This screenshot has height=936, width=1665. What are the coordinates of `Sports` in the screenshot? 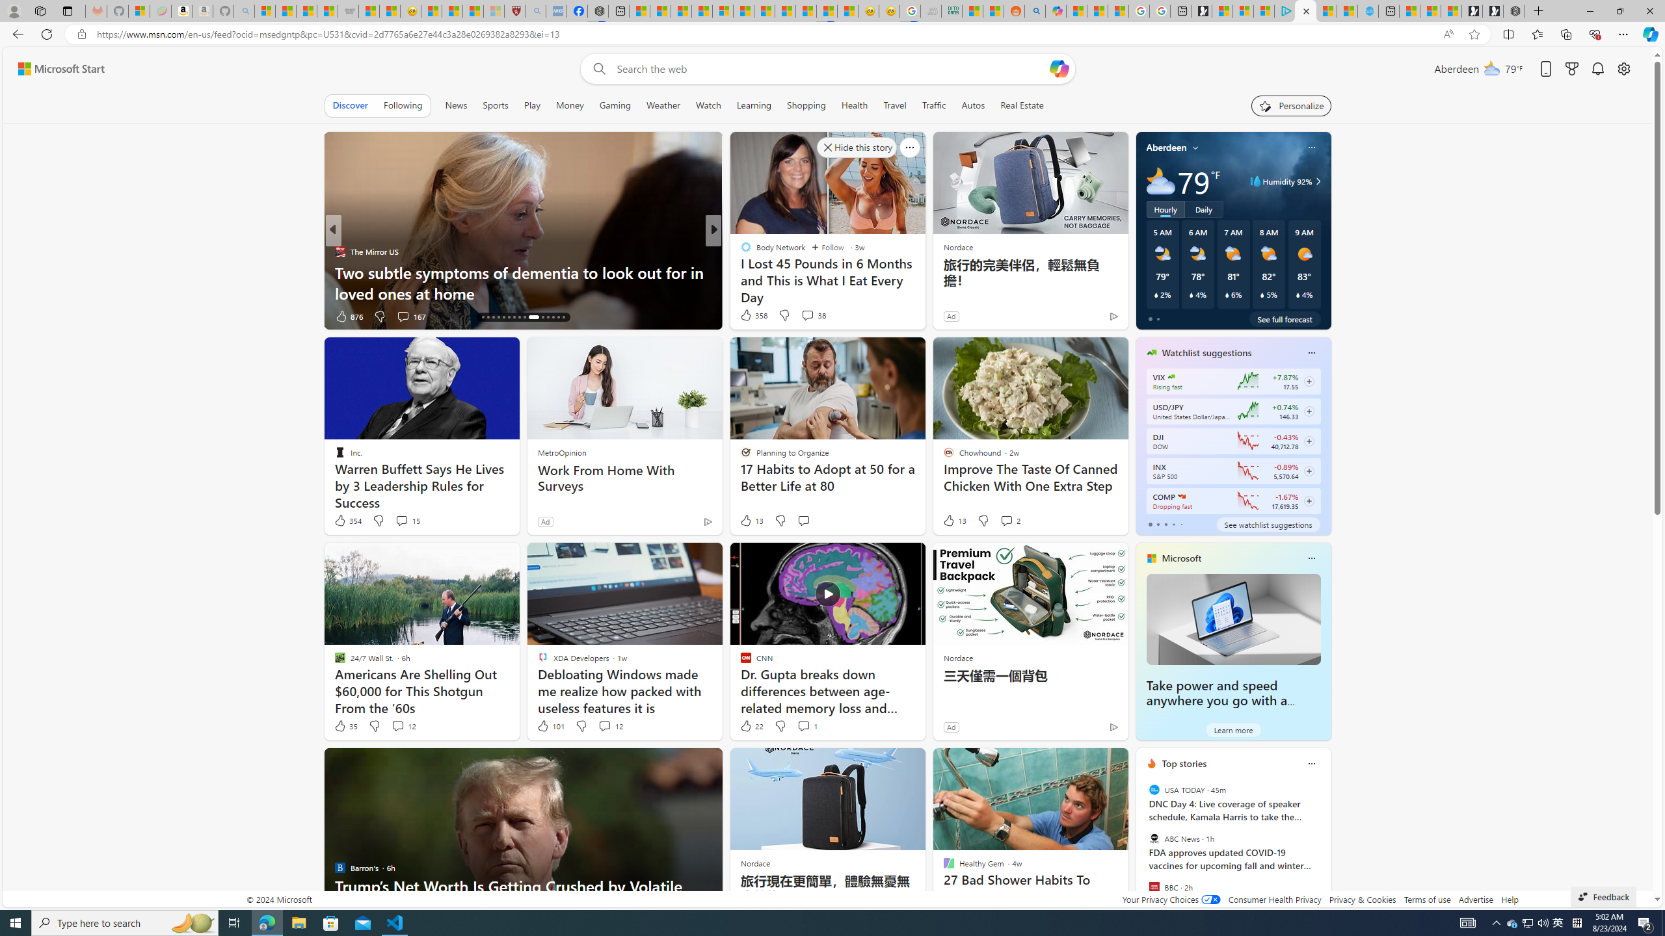 It's located at (495, 105).